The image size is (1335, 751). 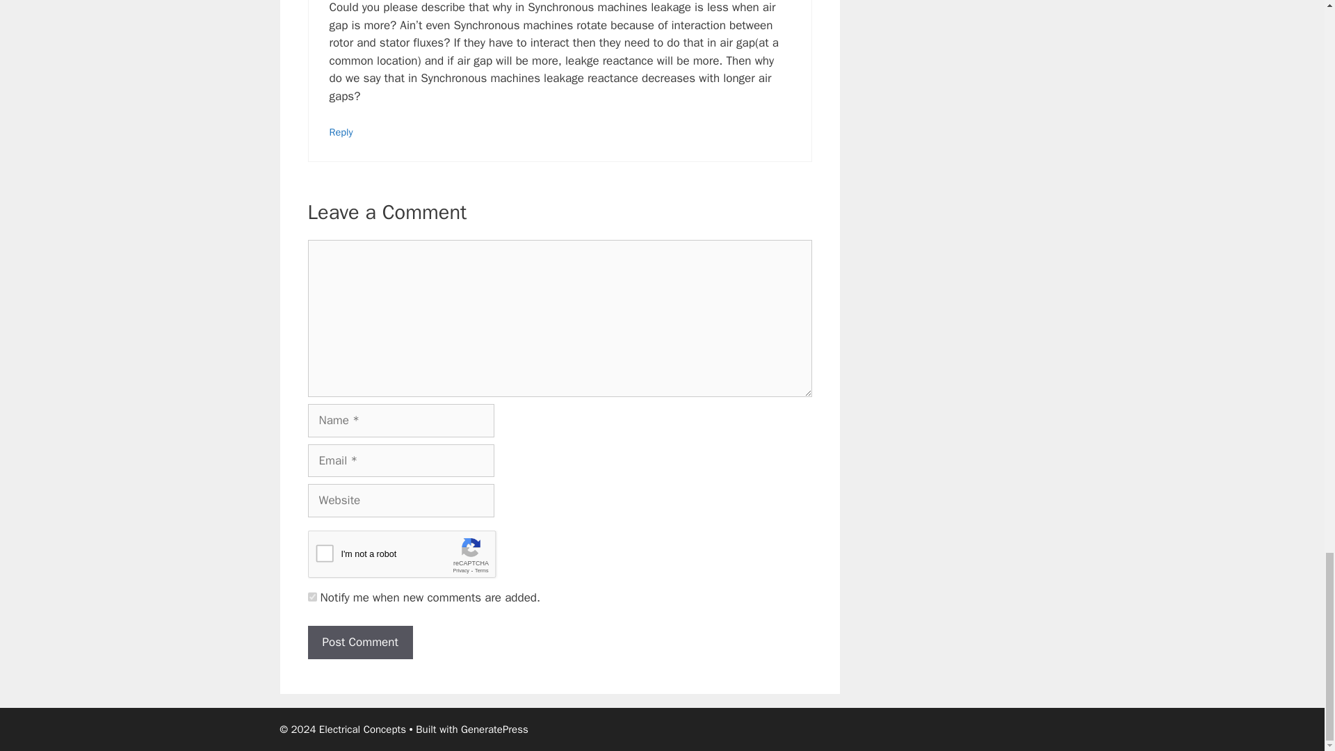 What do you see at coordinates (359, 643) in the screenshot?
I see `Post Comment` at bounding box center [359, 643].